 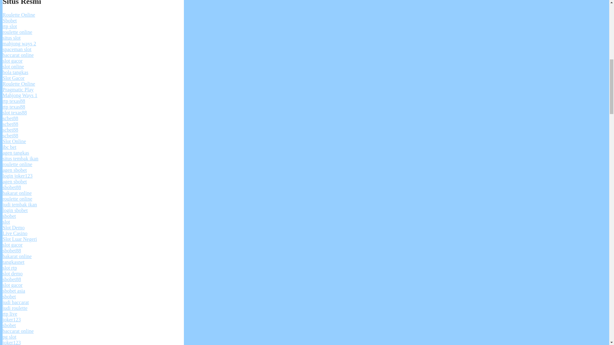 I want to click on scbet88, so click(x=10, y=130).